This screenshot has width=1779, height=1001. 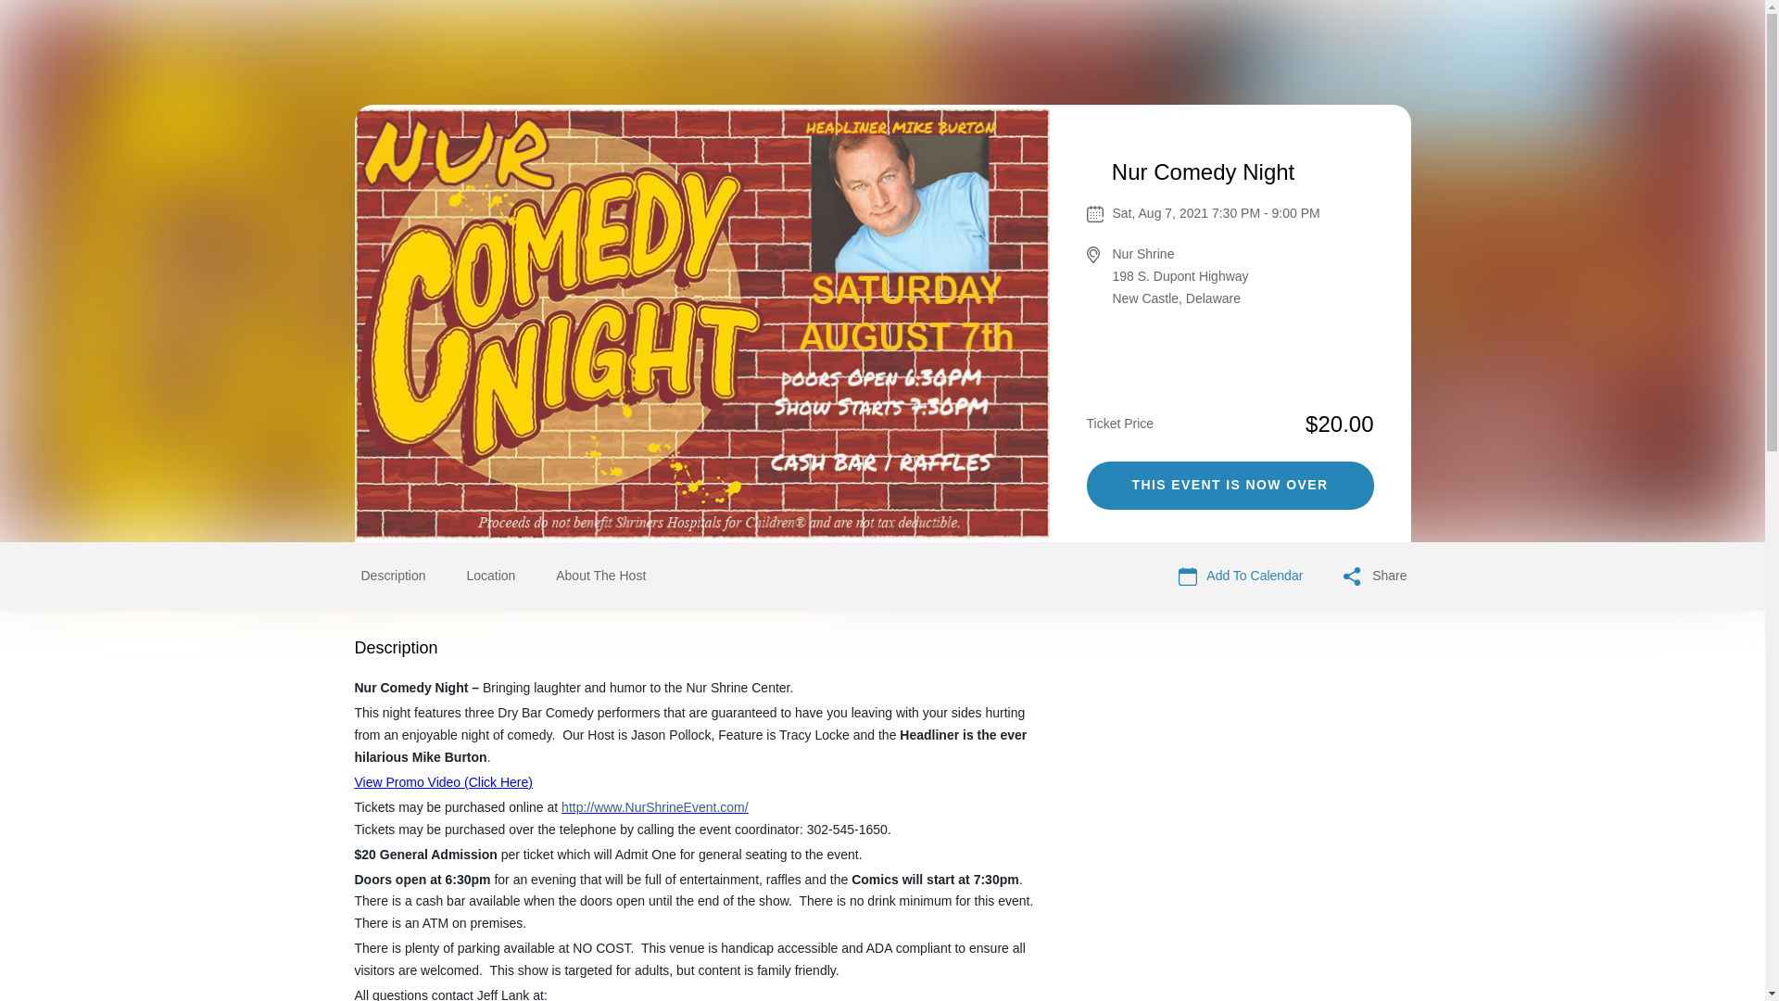 What do you see at coordinates (393, 575) in the screenshot?
I see `Description` at bounding box center [393, 575].